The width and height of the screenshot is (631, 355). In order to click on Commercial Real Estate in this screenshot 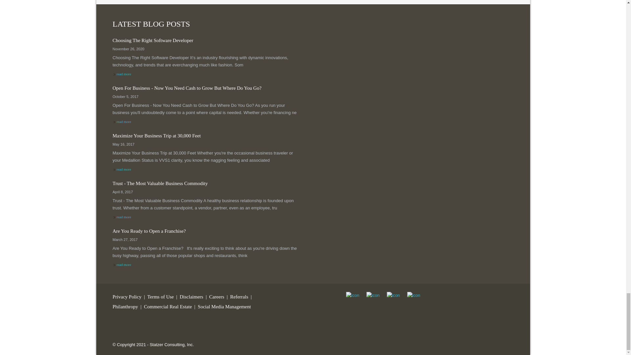, I will do `click(168, 306)`.